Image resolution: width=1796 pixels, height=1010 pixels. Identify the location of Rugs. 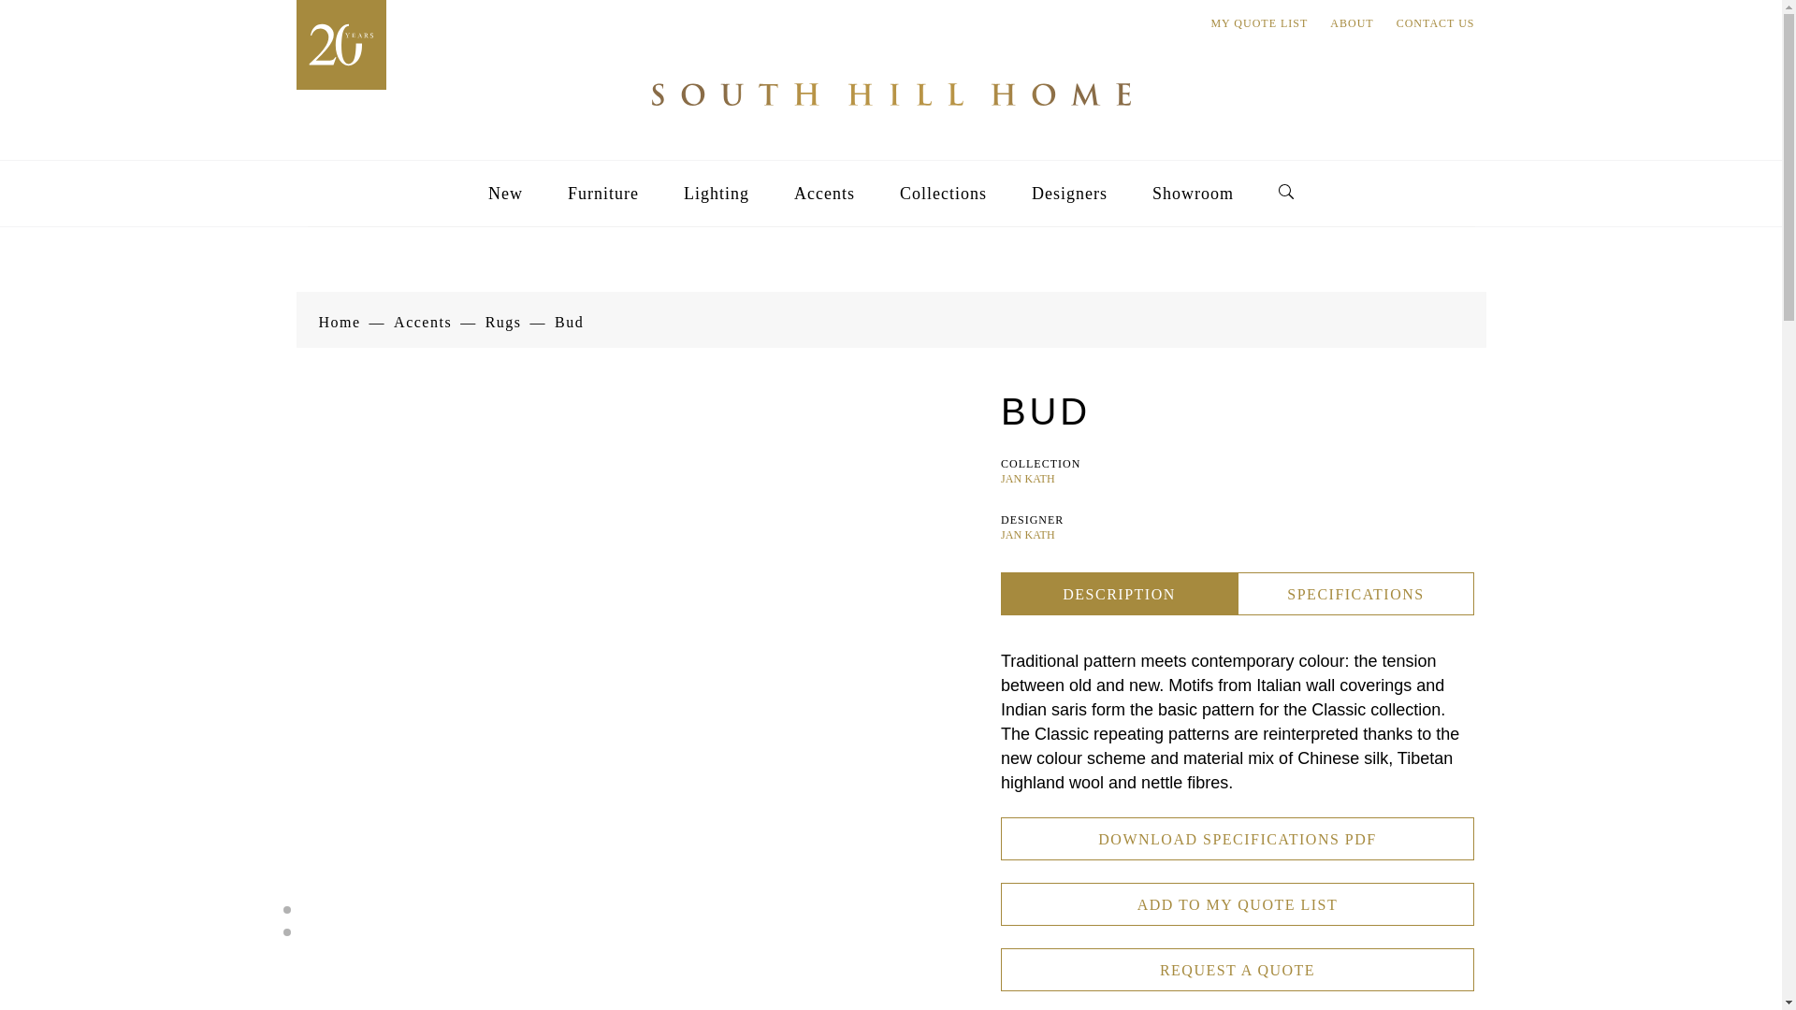
(503, 322).